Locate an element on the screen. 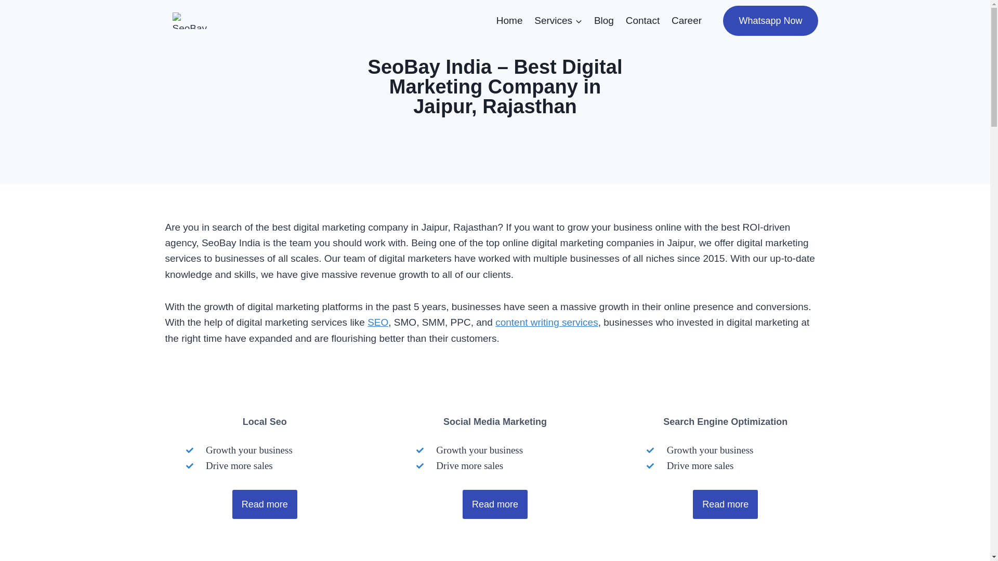 The image size is (998, 561). Home is located at coordinates (508, 20).